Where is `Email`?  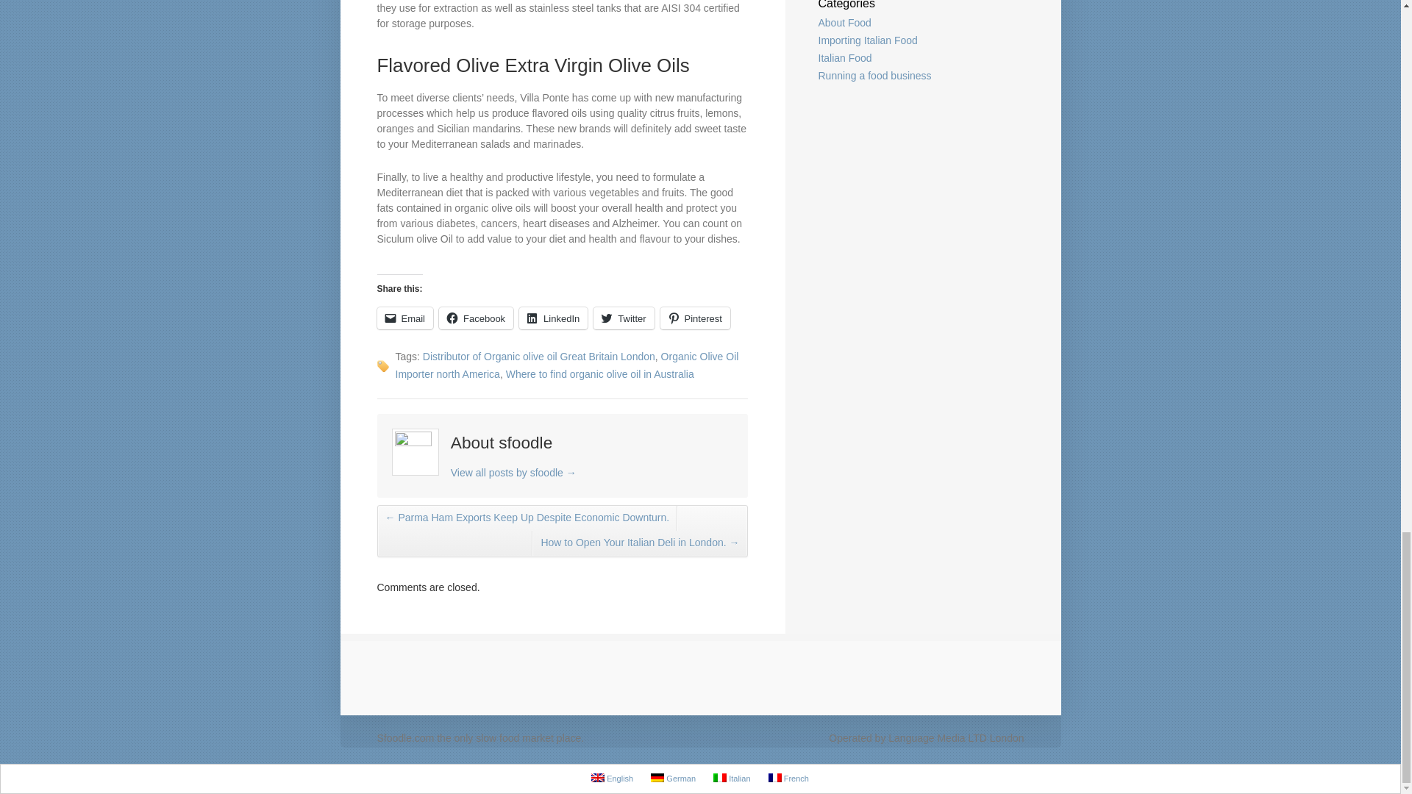 Email is located at coordinates (404, 318).